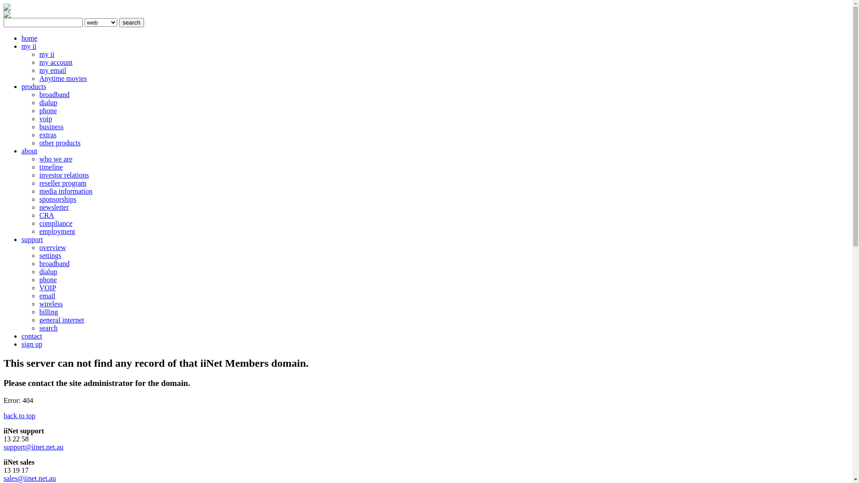  I want to click on dialup, so click(48, 272).